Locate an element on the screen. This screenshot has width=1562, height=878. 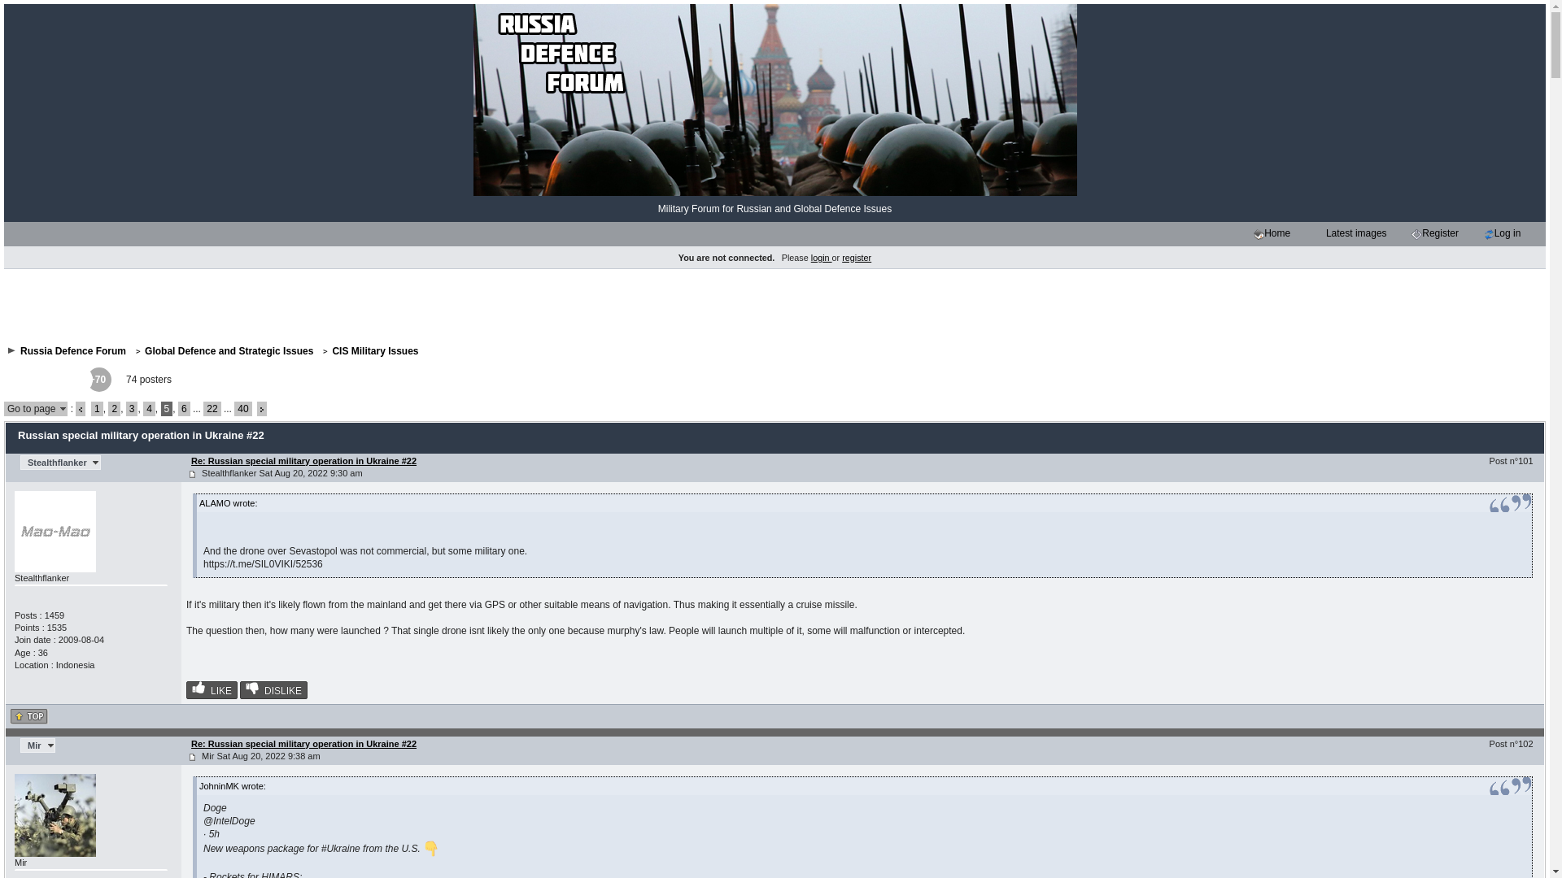
Home is located at coordinates (1259, 234).